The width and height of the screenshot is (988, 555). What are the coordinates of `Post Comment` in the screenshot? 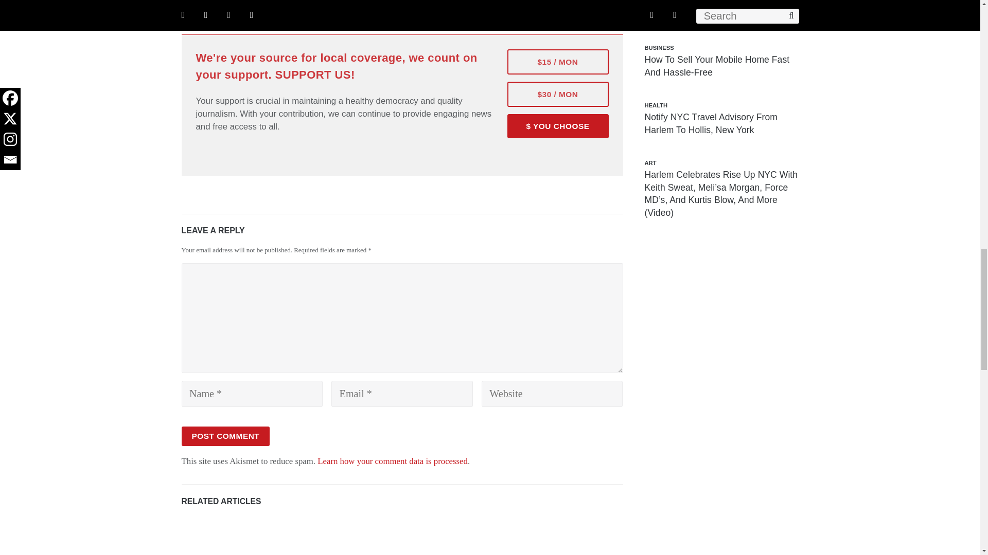 It's located at (225, 436).